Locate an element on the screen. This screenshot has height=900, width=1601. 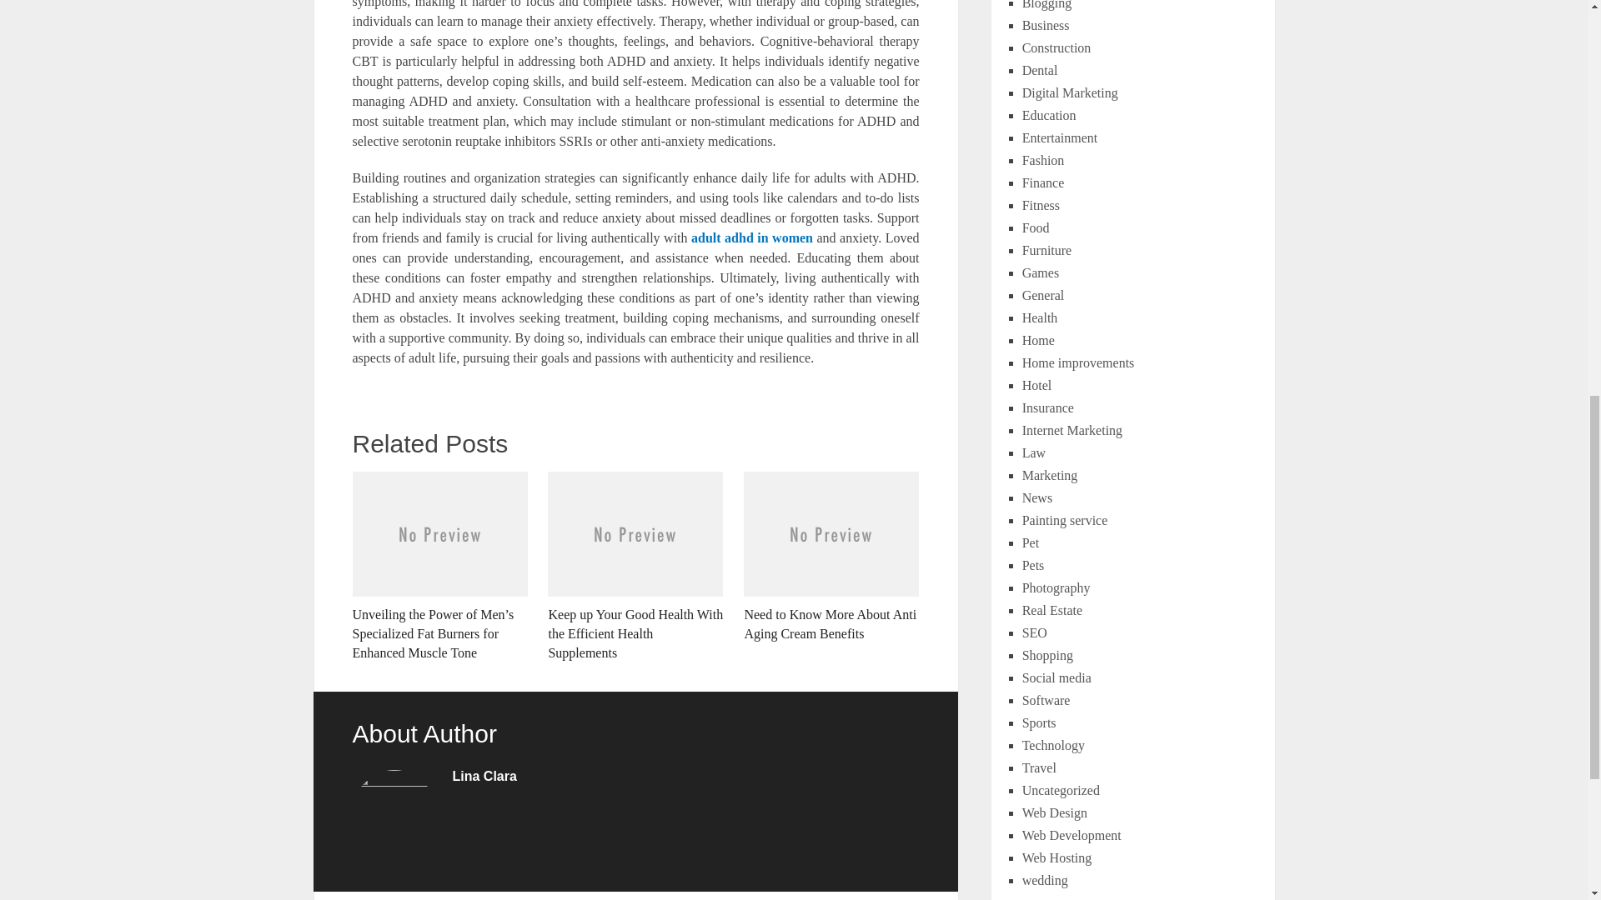
Fashion is located at coordinates (1043, 160).